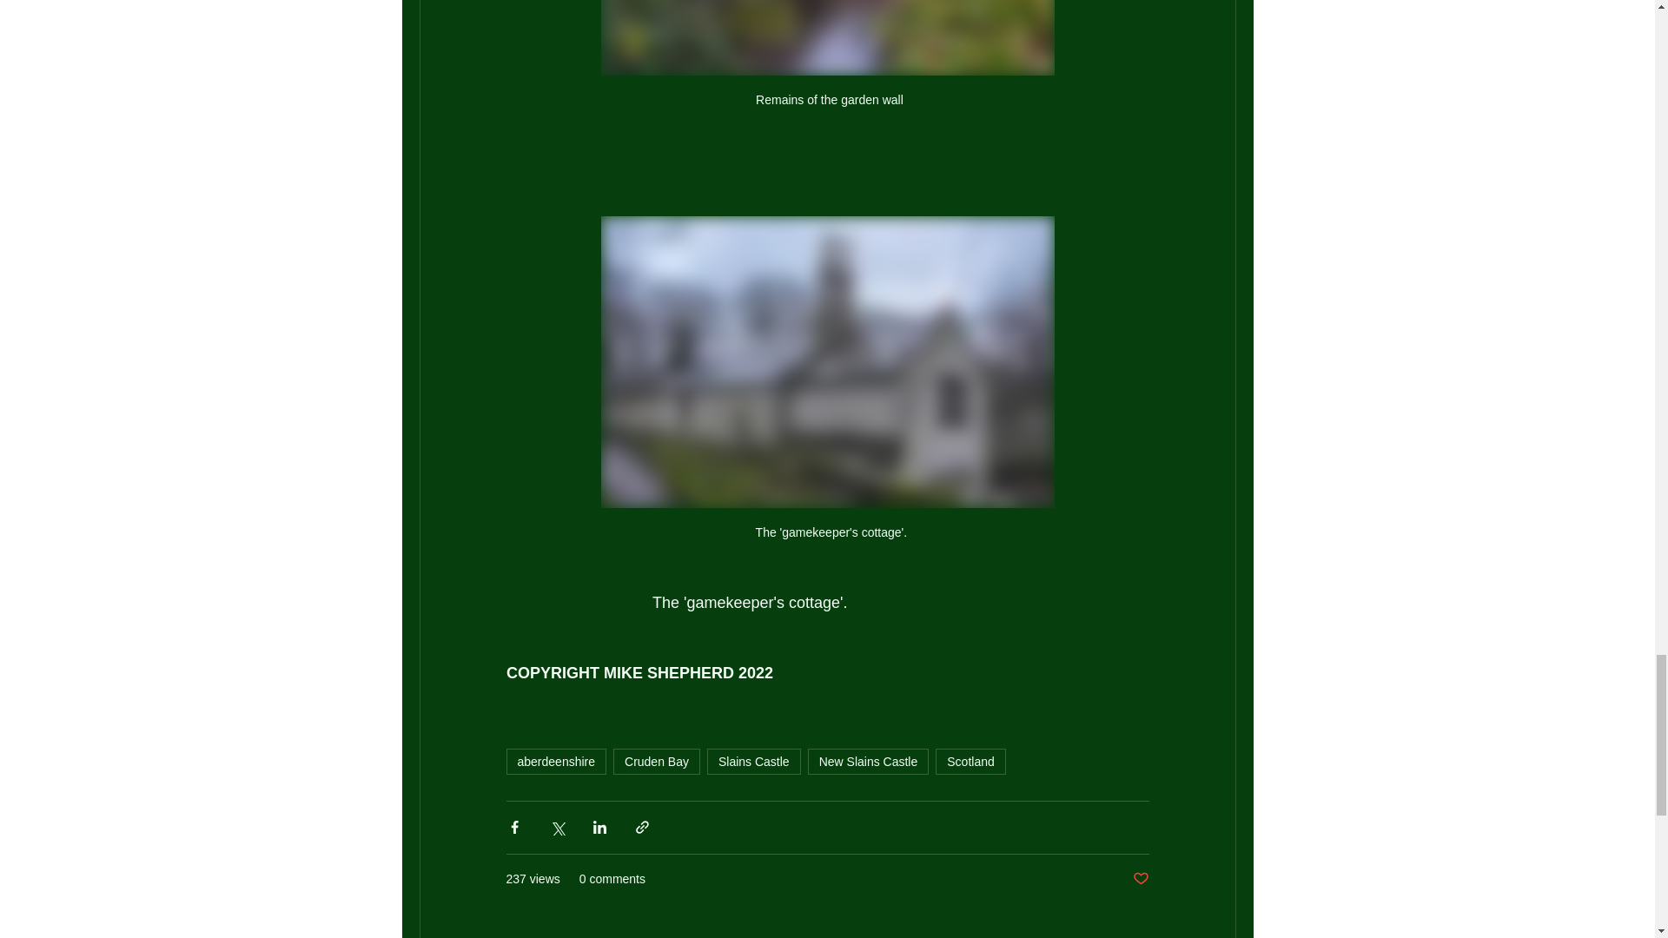 Image resolution: width=1668 pixels, height=938 pixels. What do you see at coordinates (556, 761) in the screenshot?
I see `aberdeenshire` at bounding box center [556, 761].